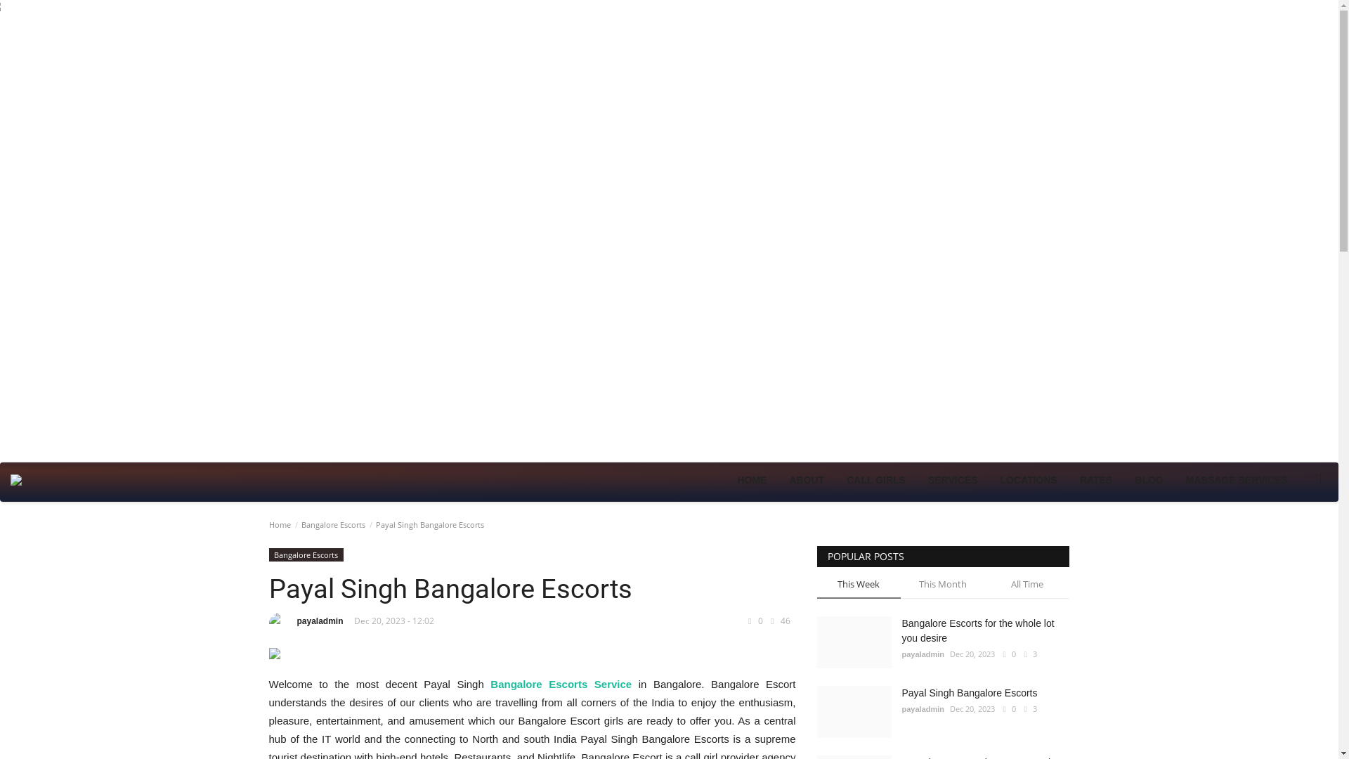  What do you see at coordinates (875, 479) in the screenshot?
I see `CALL GIRLS` at bounding box center [875, 479].